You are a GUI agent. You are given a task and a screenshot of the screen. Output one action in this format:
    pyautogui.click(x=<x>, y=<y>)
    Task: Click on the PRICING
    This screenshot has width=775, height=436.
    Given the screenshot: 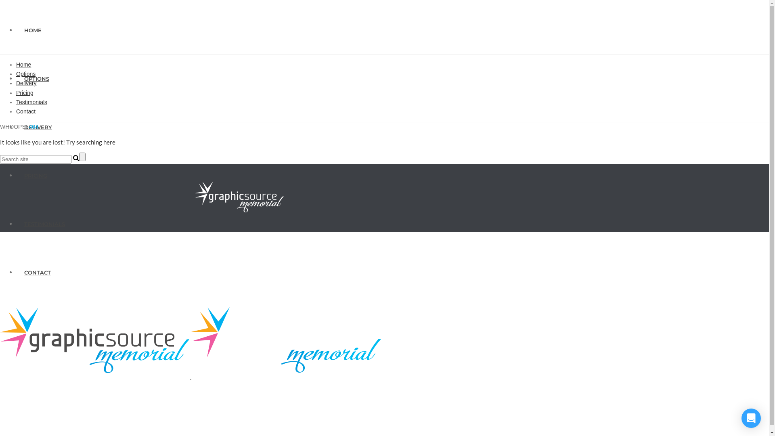 What is the action you would take?
    pyautogui.click(x=36, y=176)
    